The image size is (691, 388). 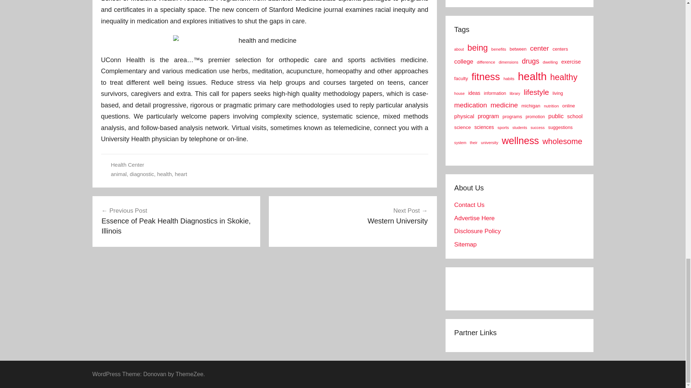 I want to click on health, so click(x=181, y=174).